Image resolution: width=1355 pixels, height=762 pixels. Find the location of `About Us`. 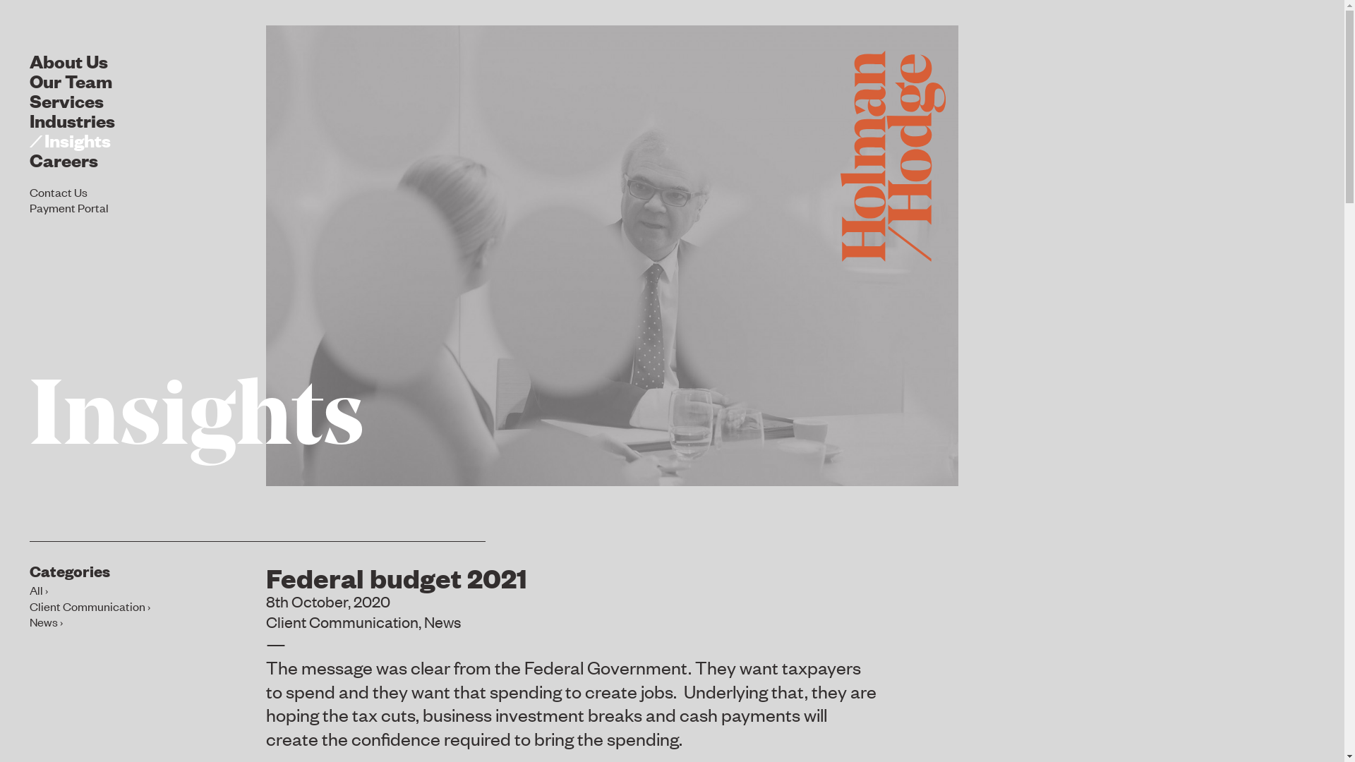

About Us is located at coordinates (69, 61).